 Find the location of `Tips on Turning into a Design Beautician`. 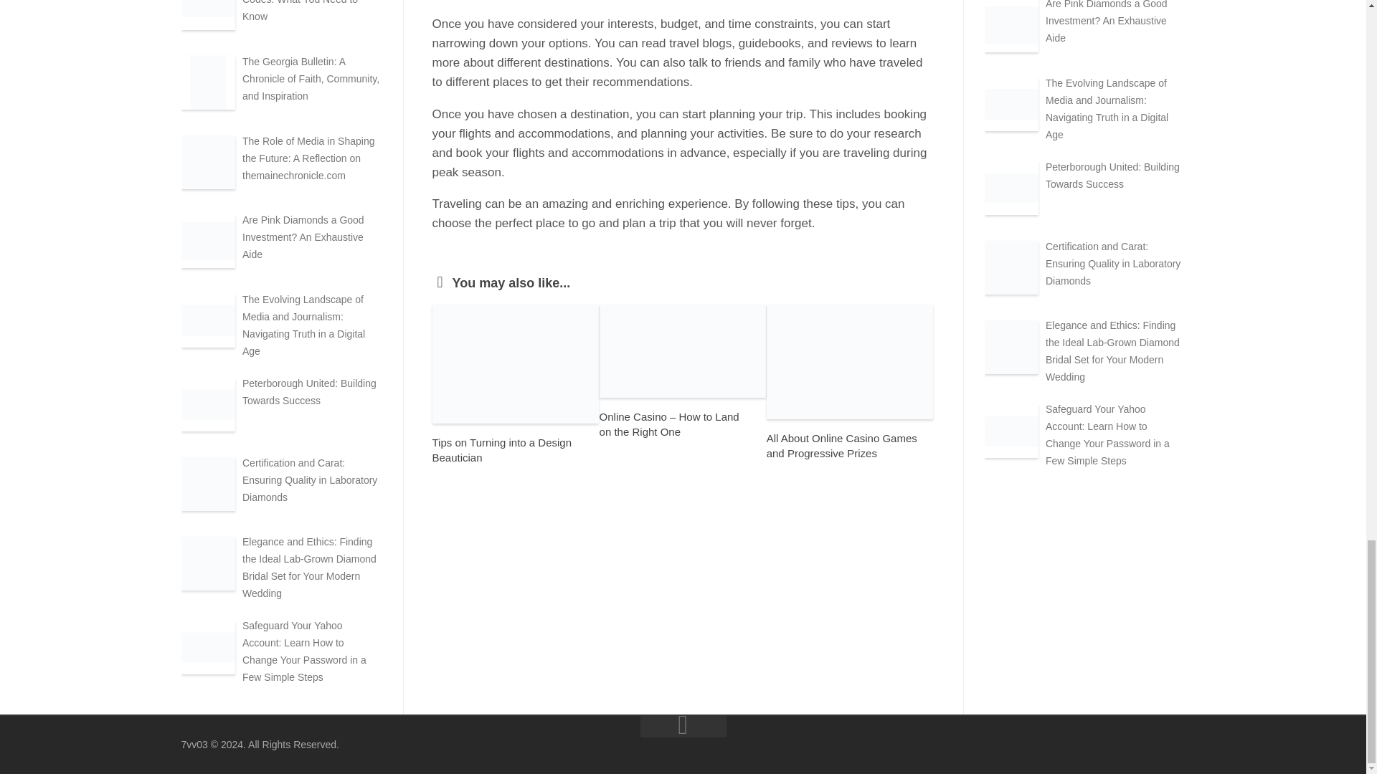

Tips on Turning into a Design Beautician is located at coordinates (501, 450).